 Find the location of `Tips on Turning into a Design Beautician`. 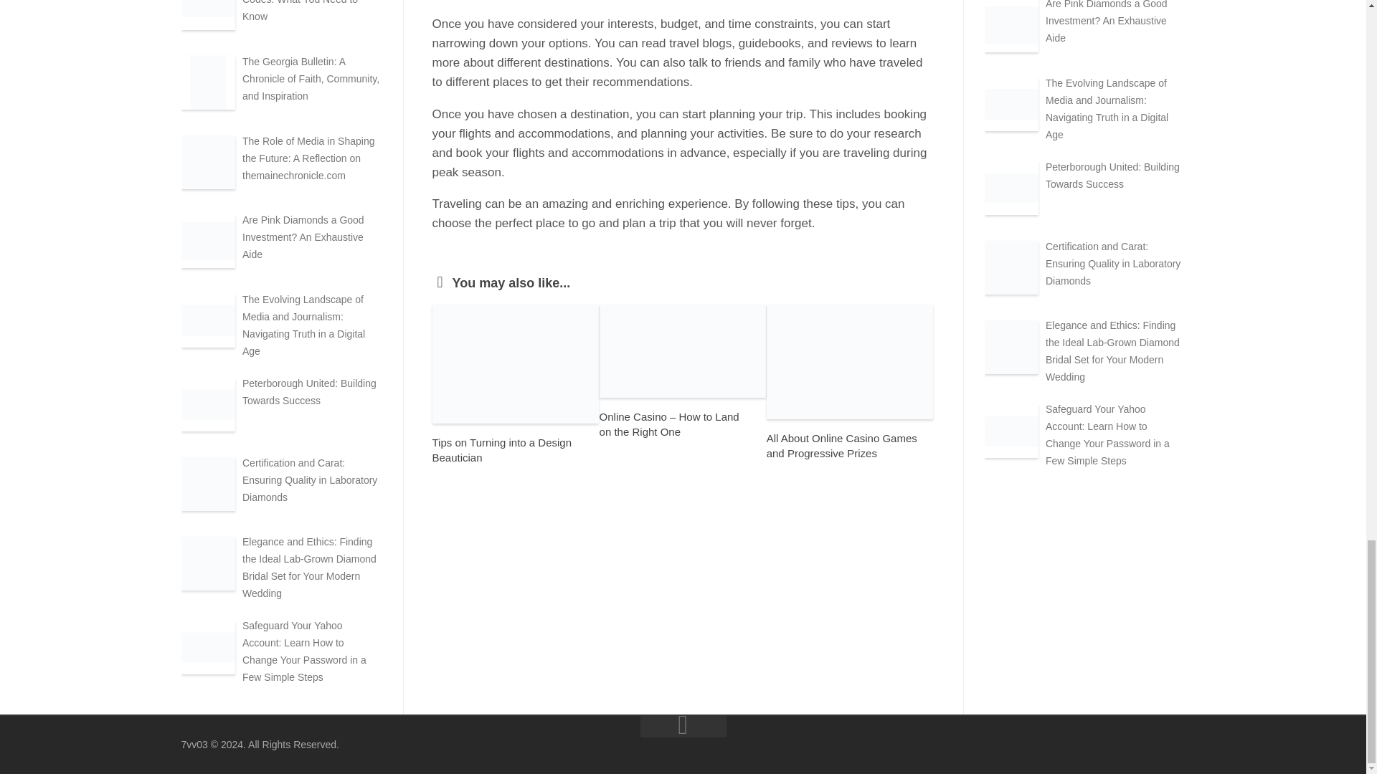

Tips on Turning into a Design Beautician is located at coordinates (501, 450).